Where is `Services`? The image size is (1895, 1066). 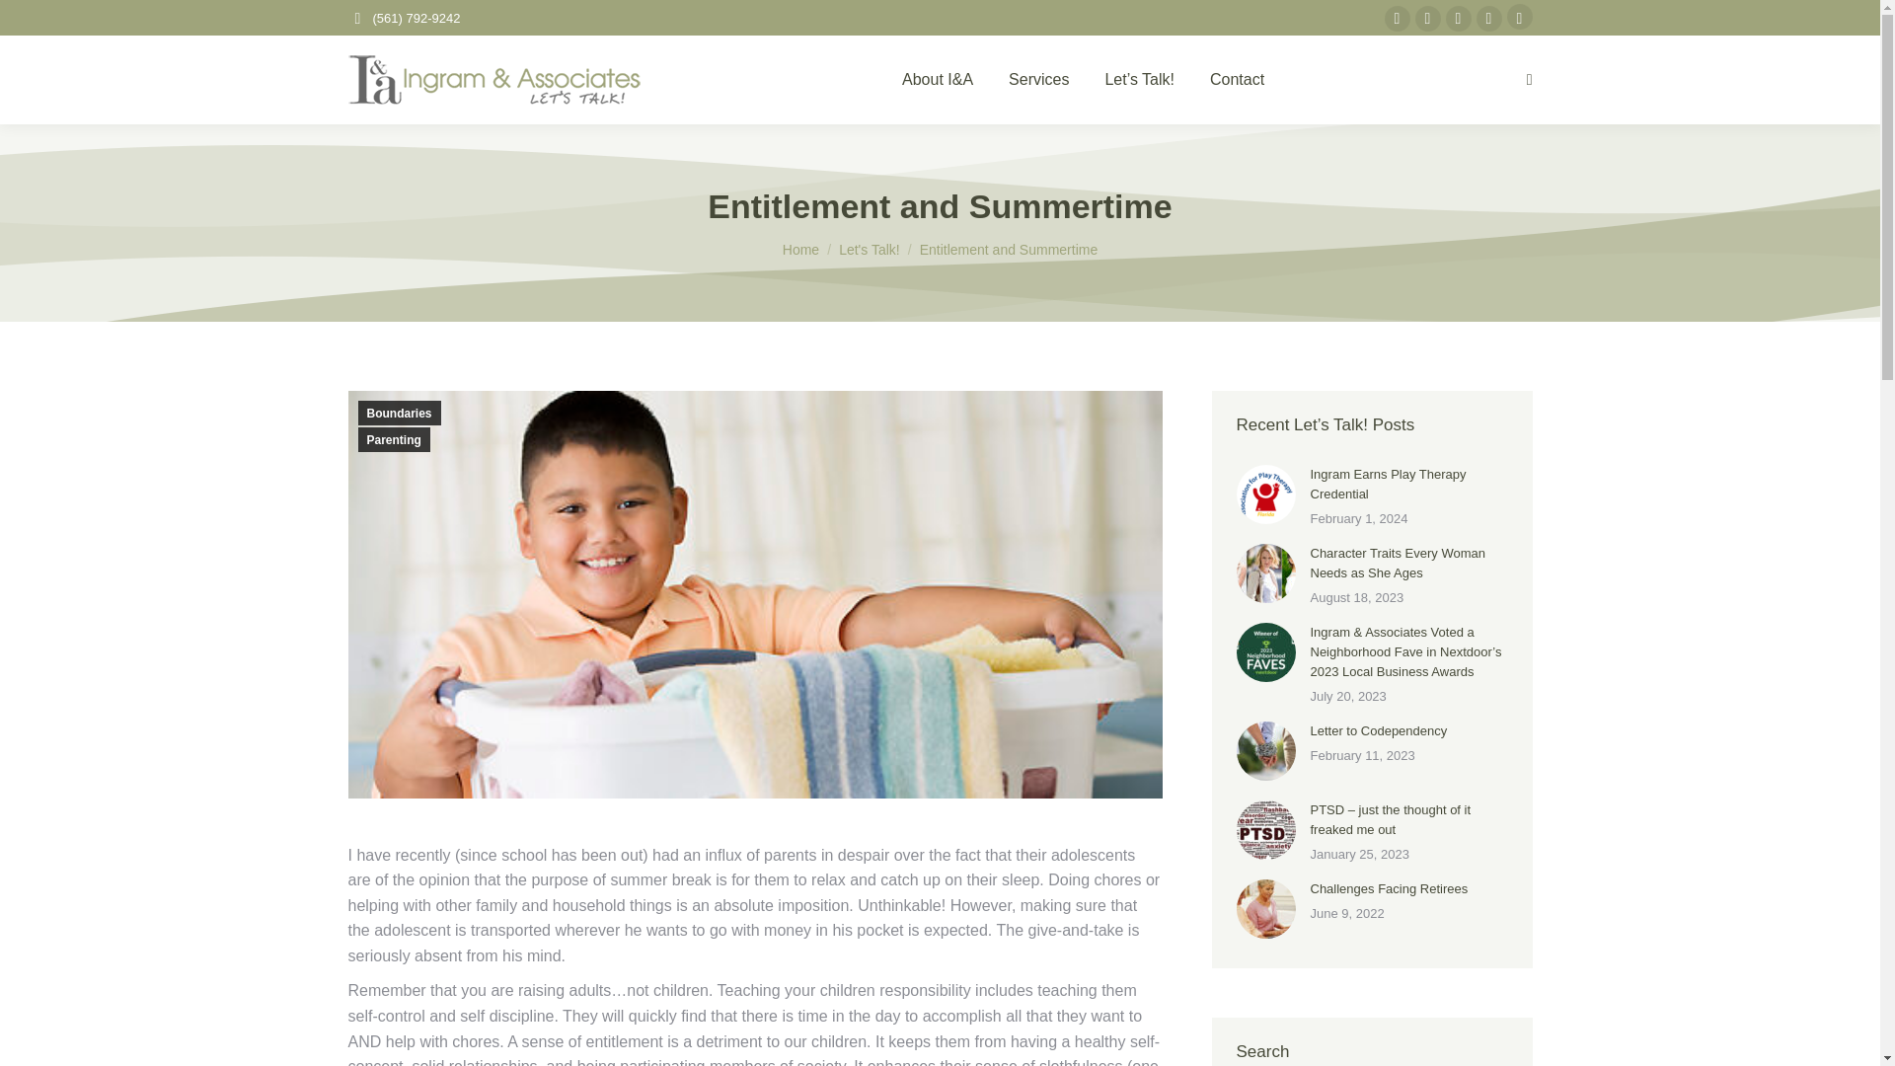 Services is located at coordinates (1038, 80).